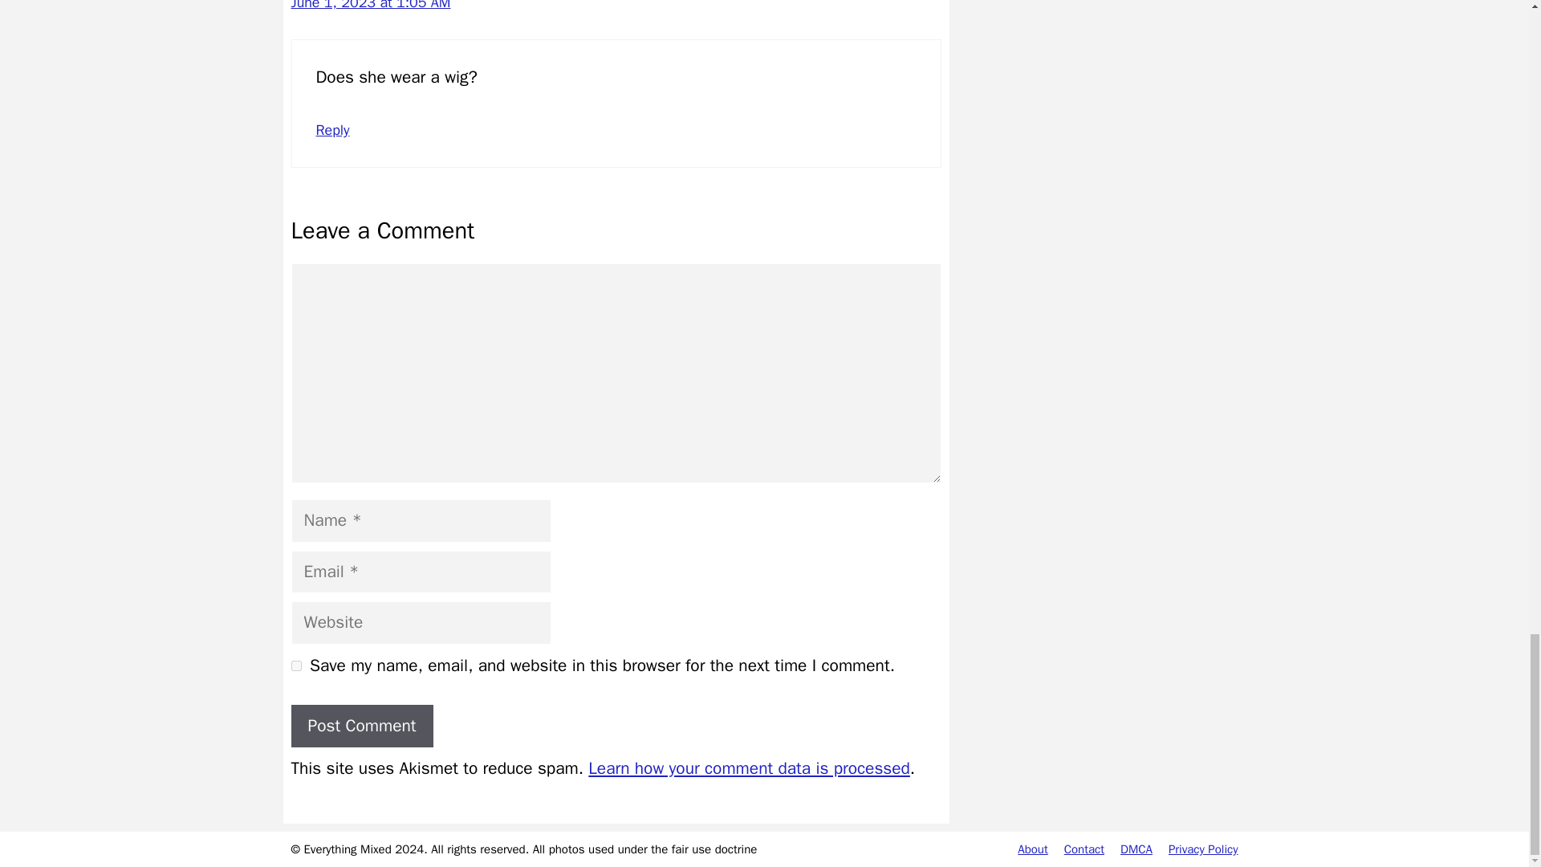 The width and height of the screenshot is (1541, 867). I want to click on June 1, 2023 at 1:05 AM, so click(370, 6).